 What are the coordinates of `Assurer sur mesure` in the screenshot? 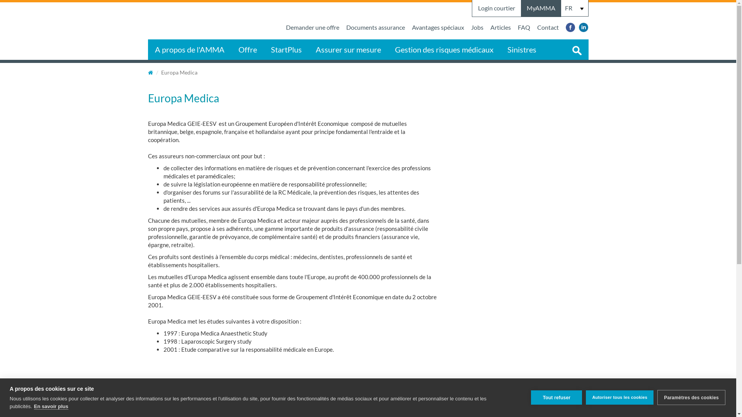 It's located at (348, 49).